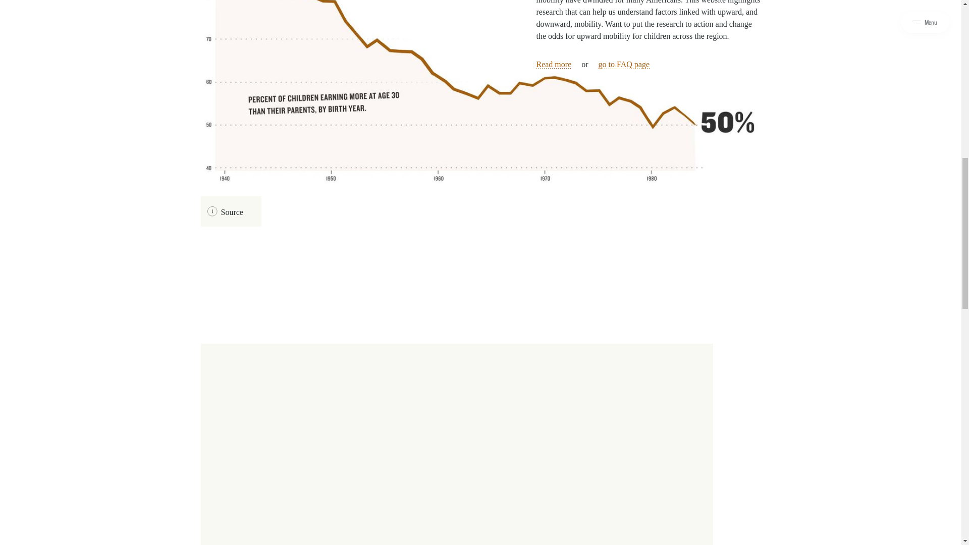  I want to click on go to FAQ page, so click(624, 64).